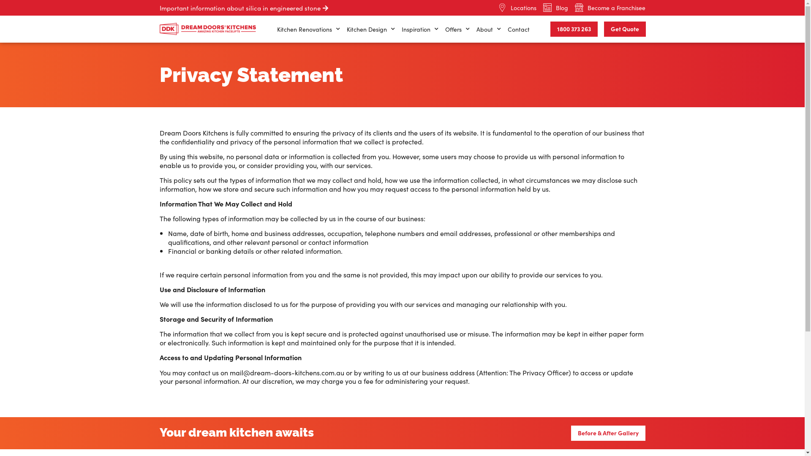  What do you see at coordinates (608, 433) in the screenshot?
I see `Before & After Gallery` at bounding box center [608, 433].